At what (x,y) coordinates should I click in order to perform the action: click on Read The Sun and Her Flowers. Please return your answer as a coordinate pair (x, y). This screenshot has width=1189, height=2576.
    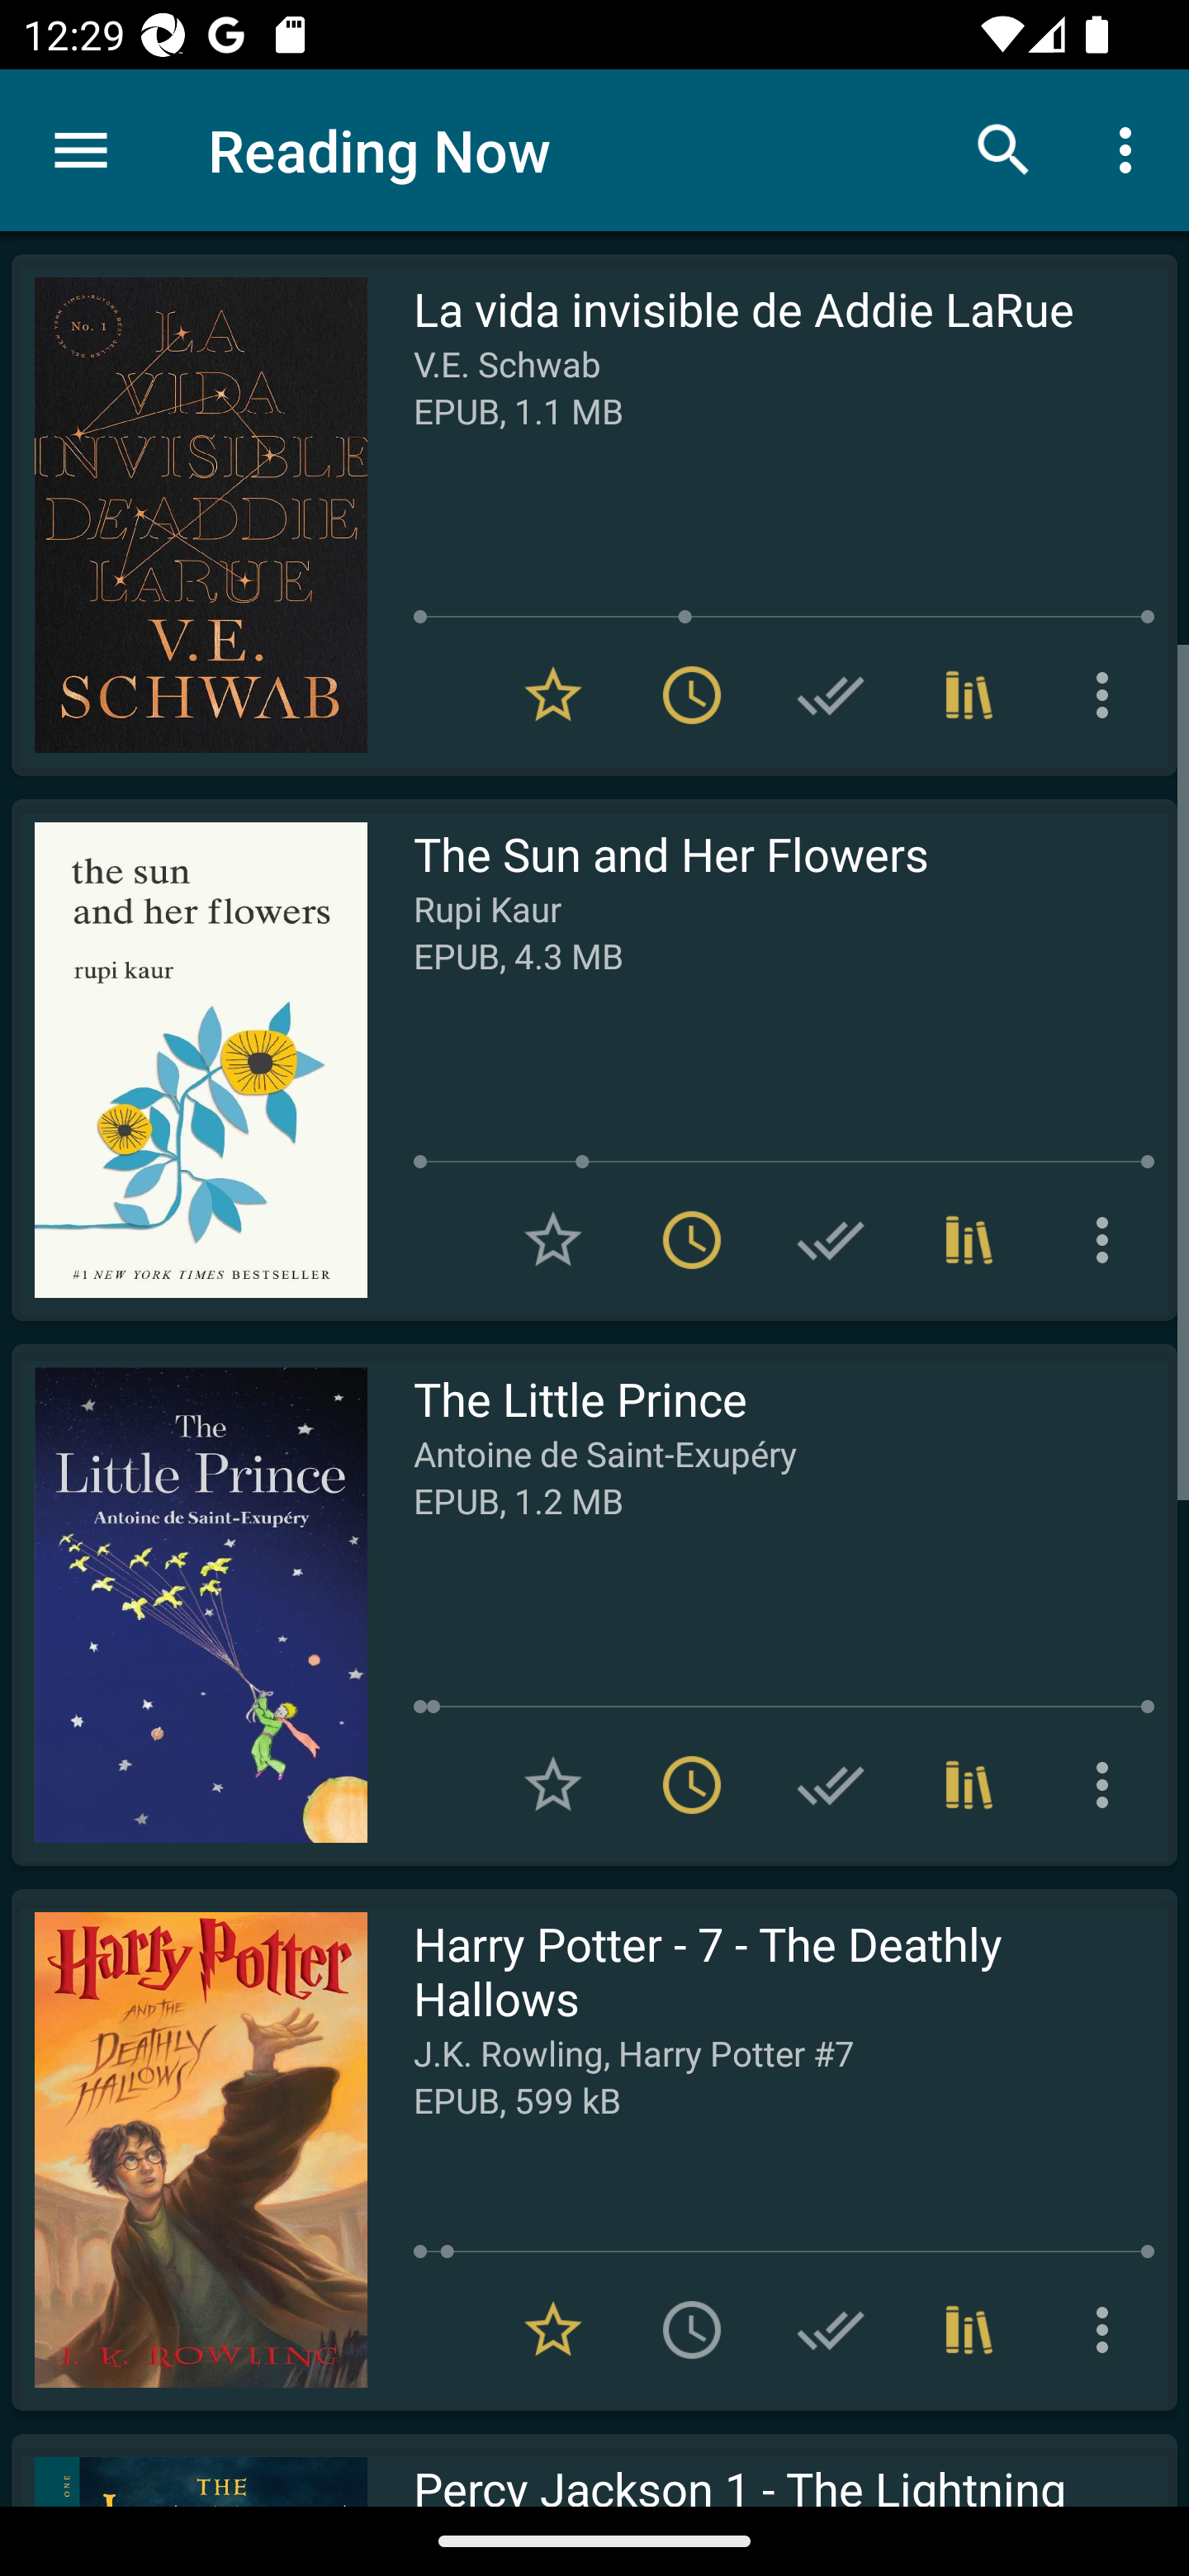
    Looking at the image, I should click on (189, 1060).